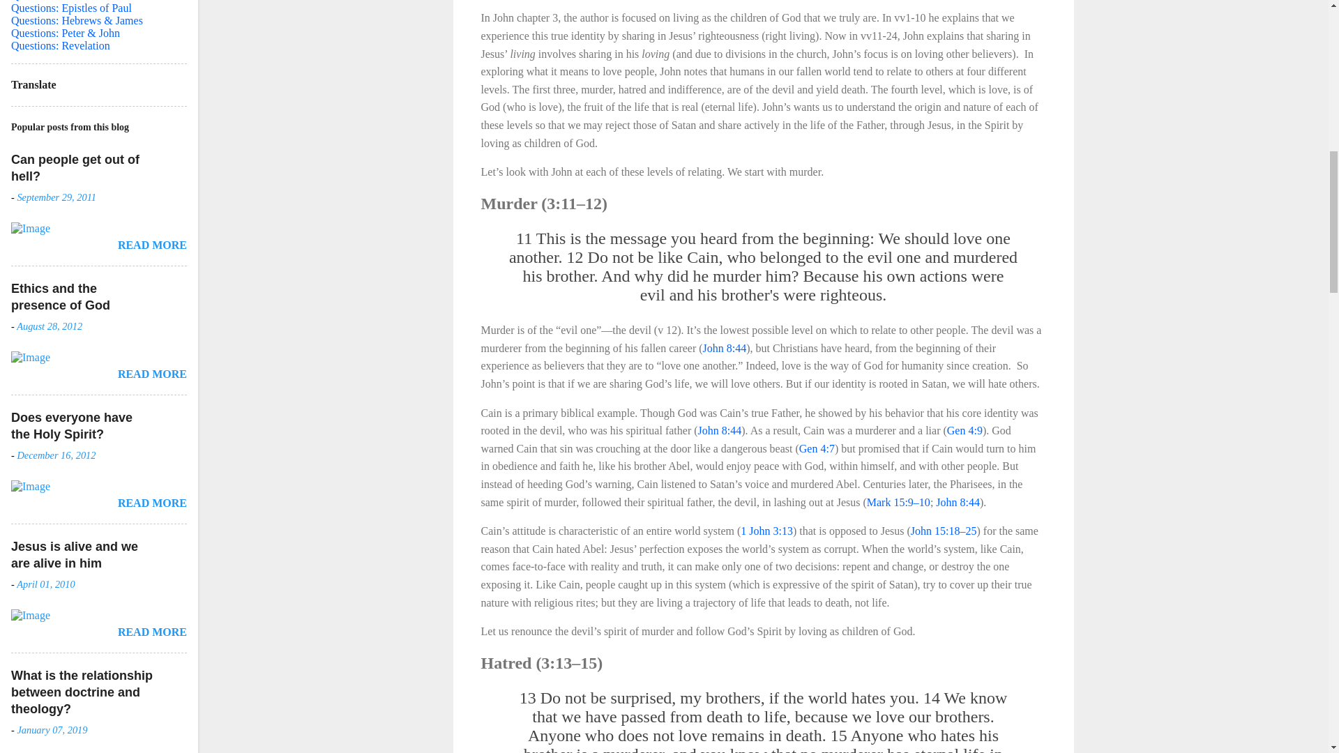 The height and width of the screenshot is (753, 1339). What do you see at coordinates (958, 502) in the screenshot?
I see `John 8:44` at bounding box center [958, 502].